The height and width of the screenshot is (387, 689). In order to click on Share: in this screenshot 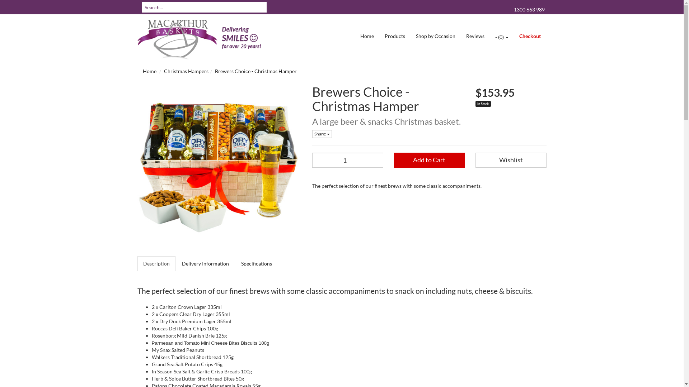, I will do `click(322, 134)`.